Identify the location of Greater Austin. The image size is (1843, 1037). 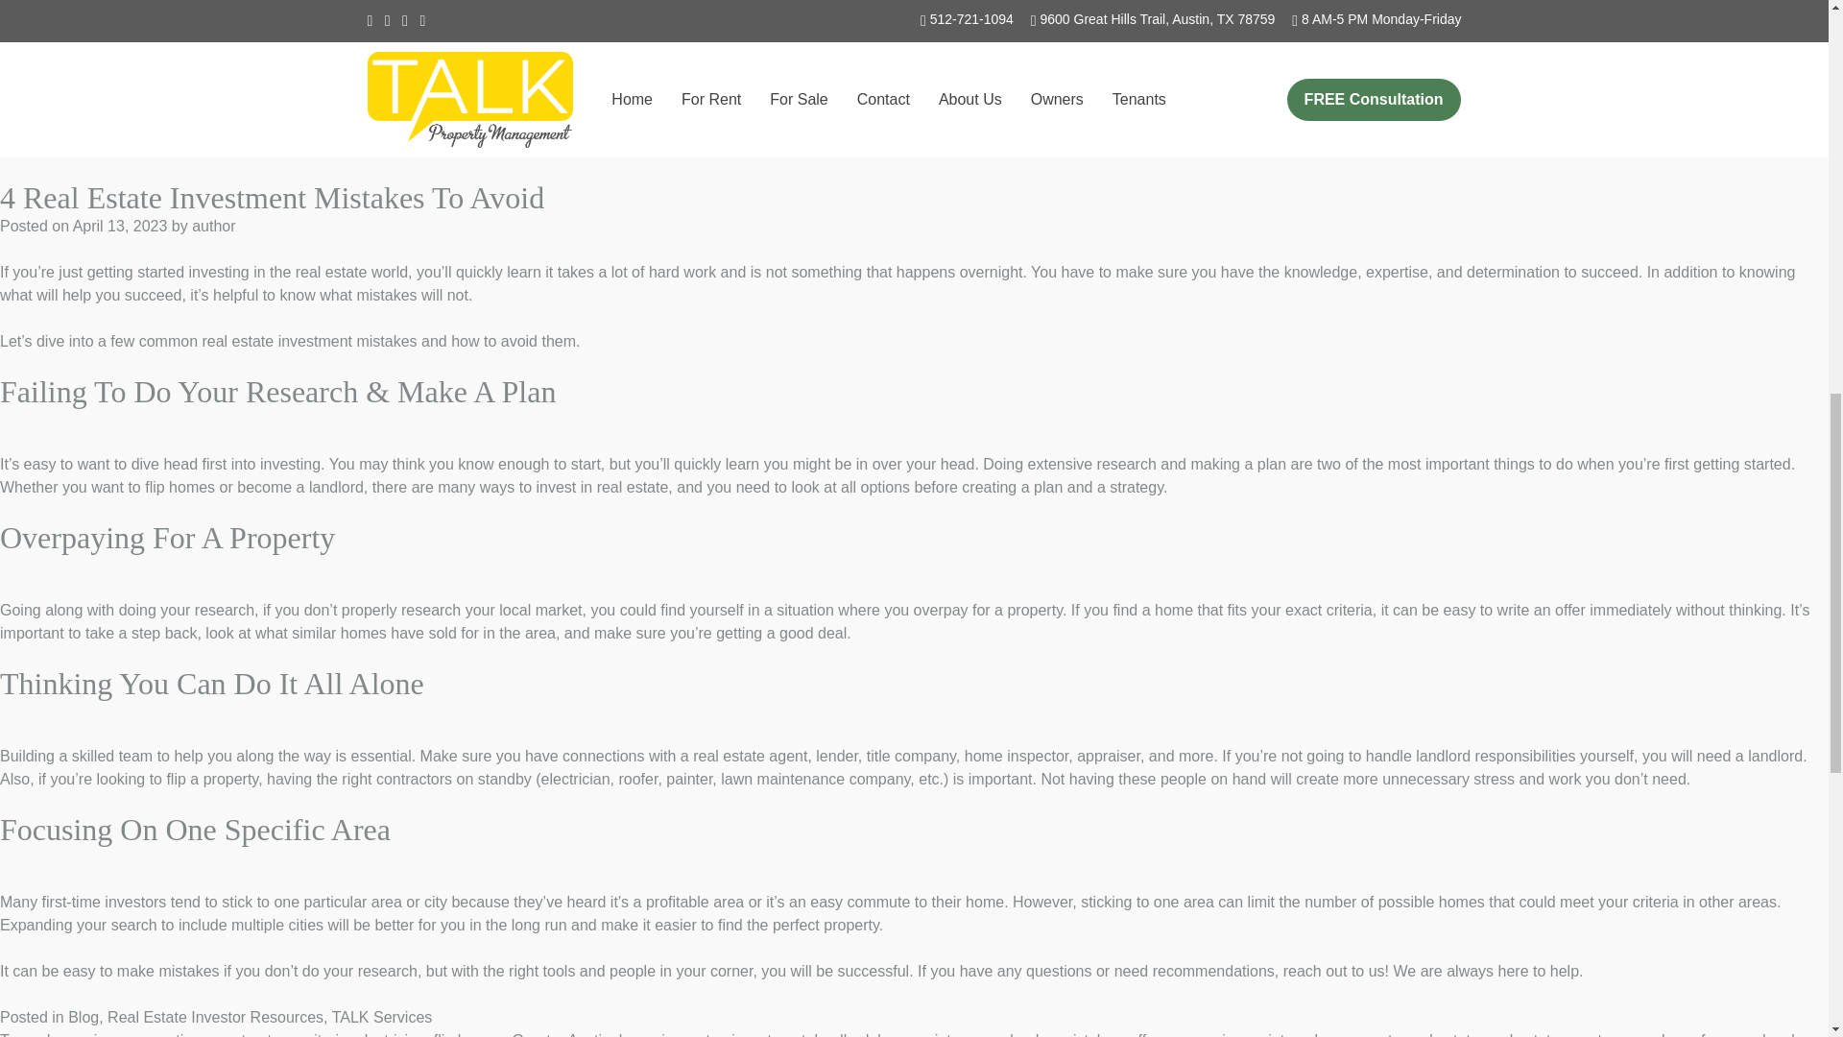
(929, 102).